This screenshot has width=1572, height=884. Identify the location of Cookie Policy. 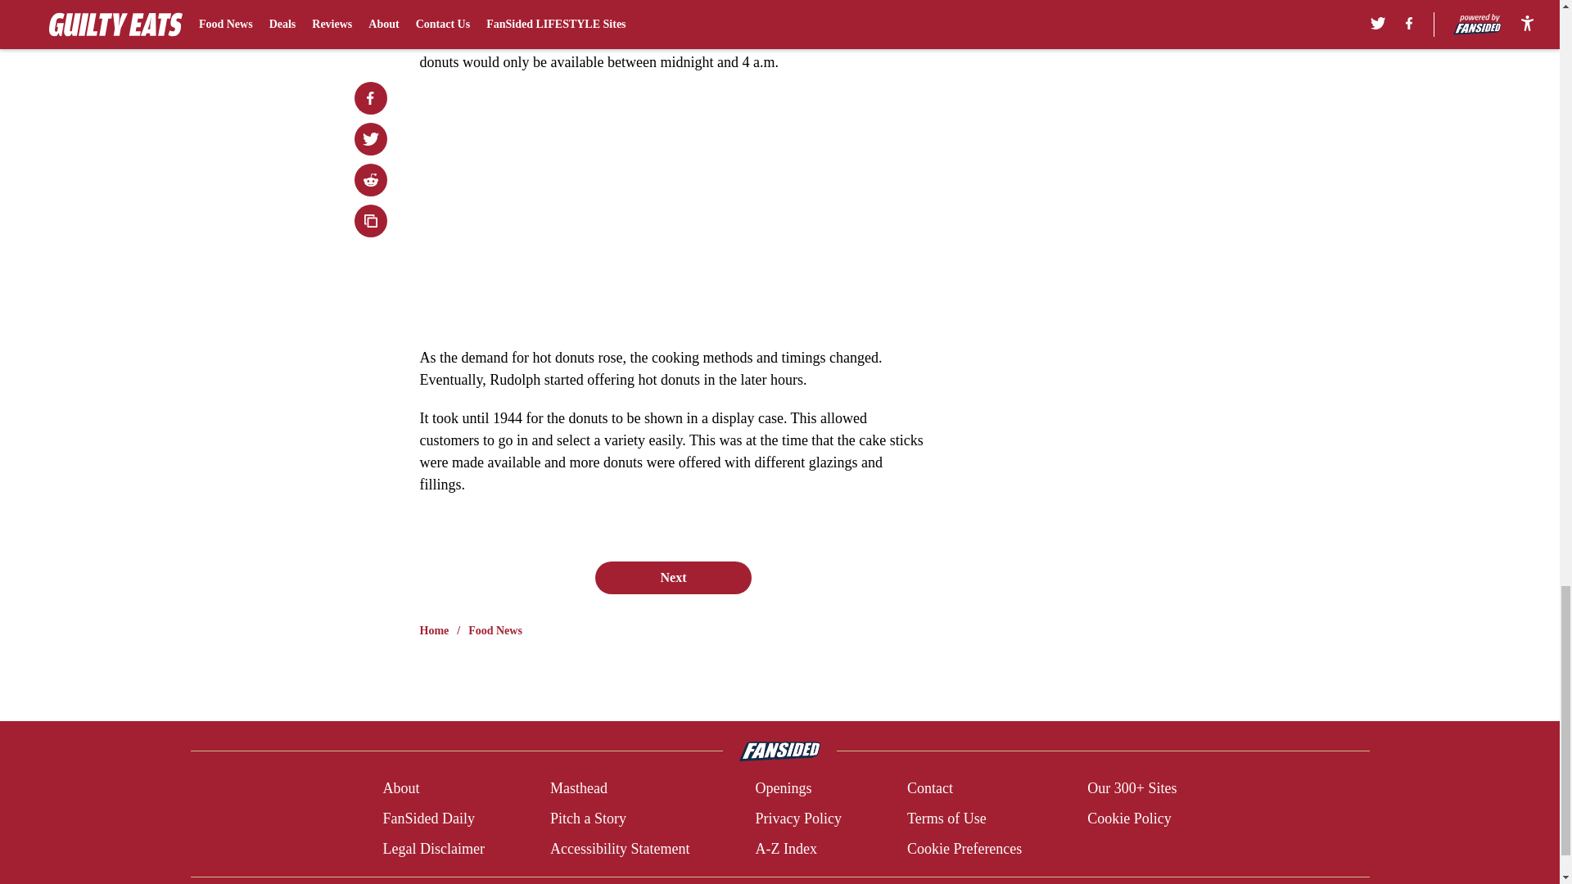
(1129, 819).